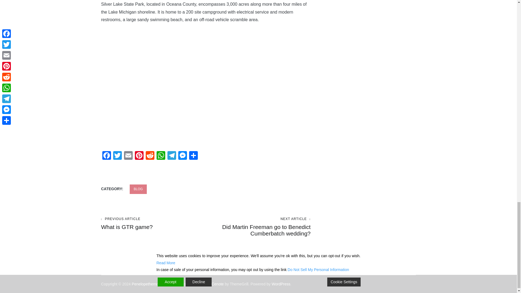 The image size is (521, 293). What do you see at coordinates (128, 156) in the screenshot?
I see `Email` at bounding box center [128, 156].